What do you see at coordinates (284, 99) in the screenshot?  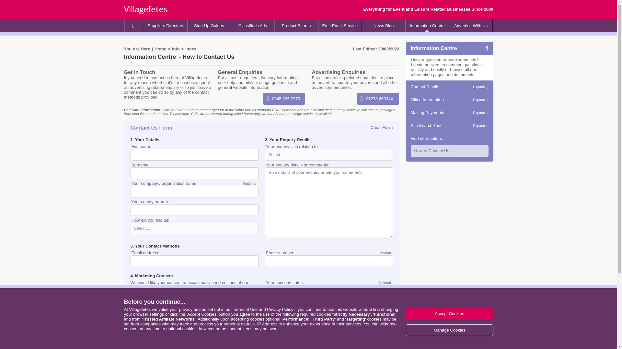 I see `0345 226 7373` at bounding box center [284, 99].